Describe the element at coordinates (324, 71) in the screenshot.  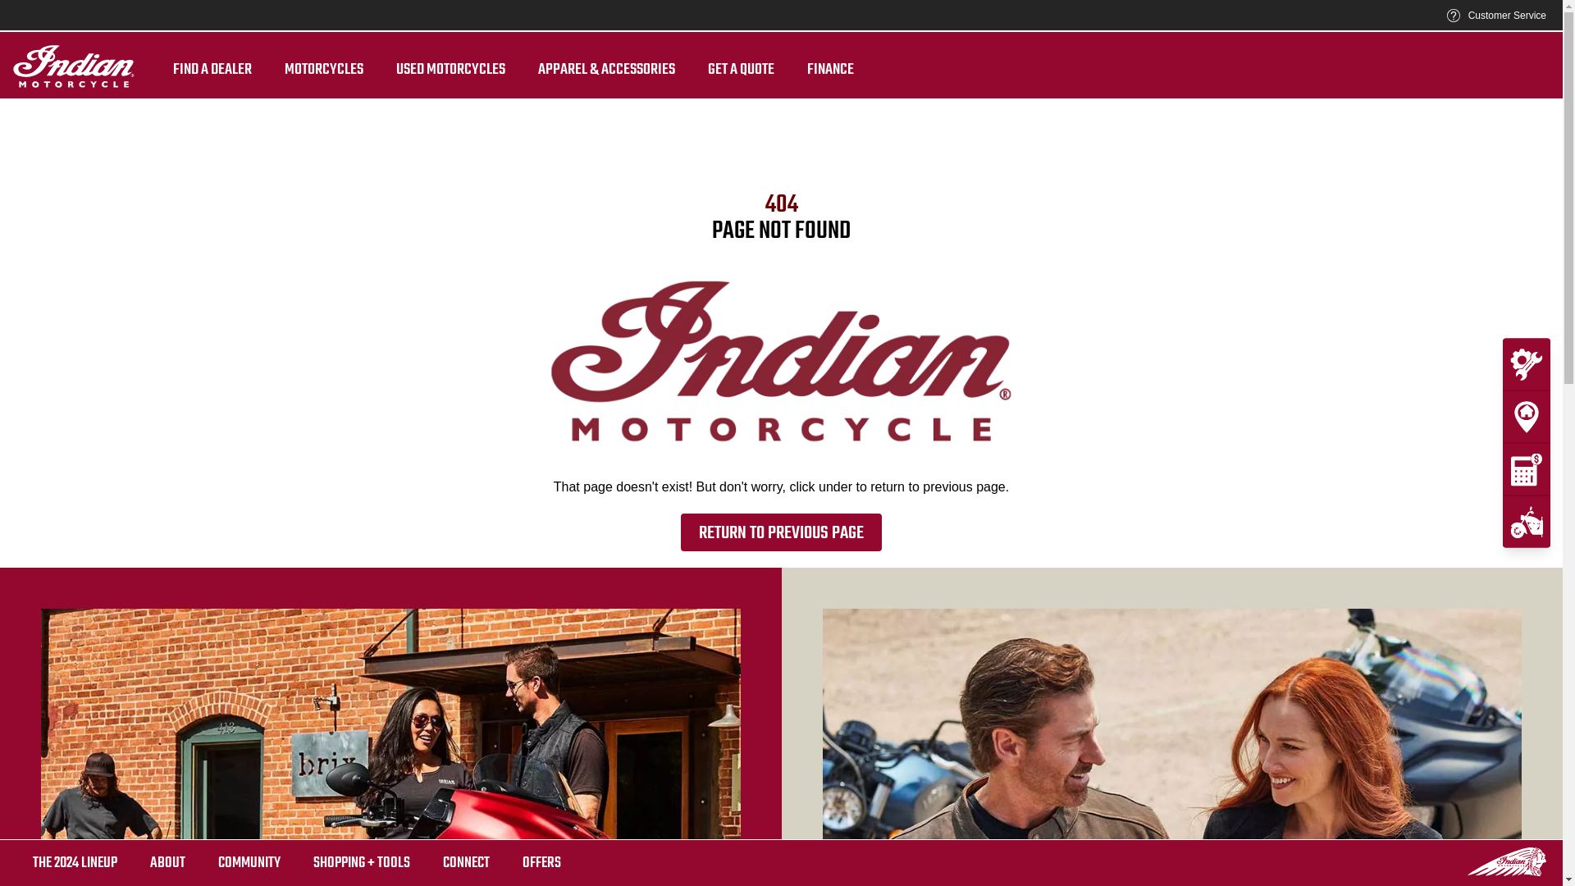
I see `MOTORCYCLES` at that location.